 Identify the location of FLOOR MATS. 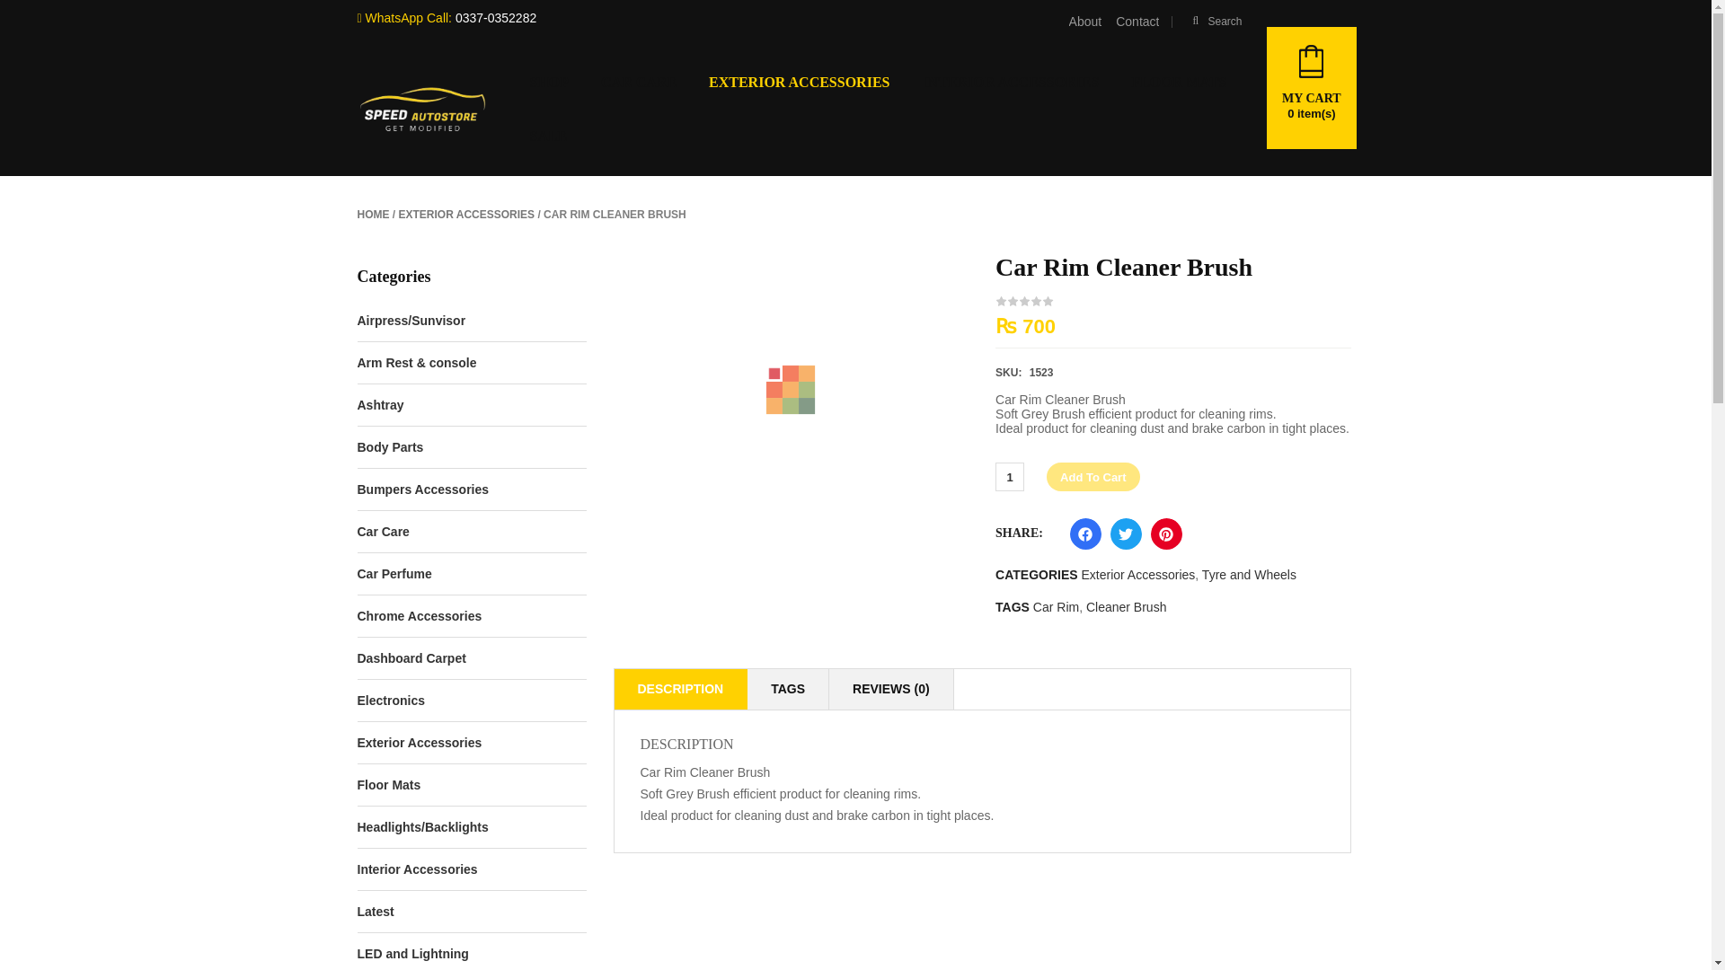
(1178, 83).